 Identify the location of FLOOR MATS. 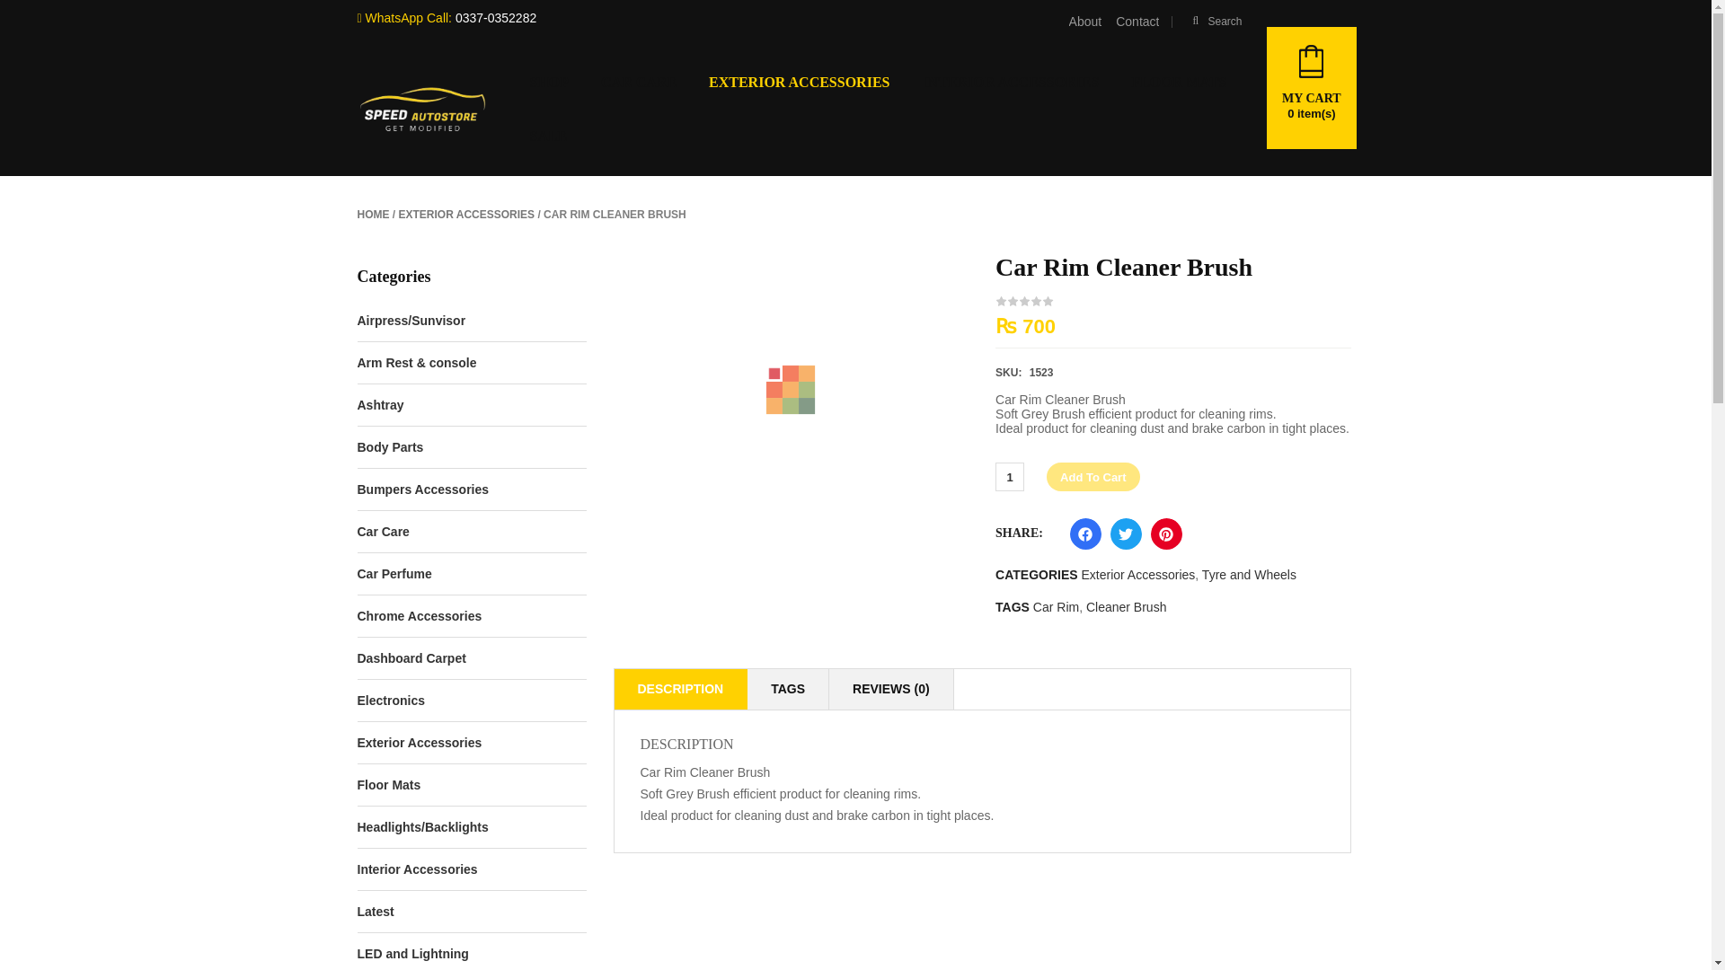
(1178, 83).